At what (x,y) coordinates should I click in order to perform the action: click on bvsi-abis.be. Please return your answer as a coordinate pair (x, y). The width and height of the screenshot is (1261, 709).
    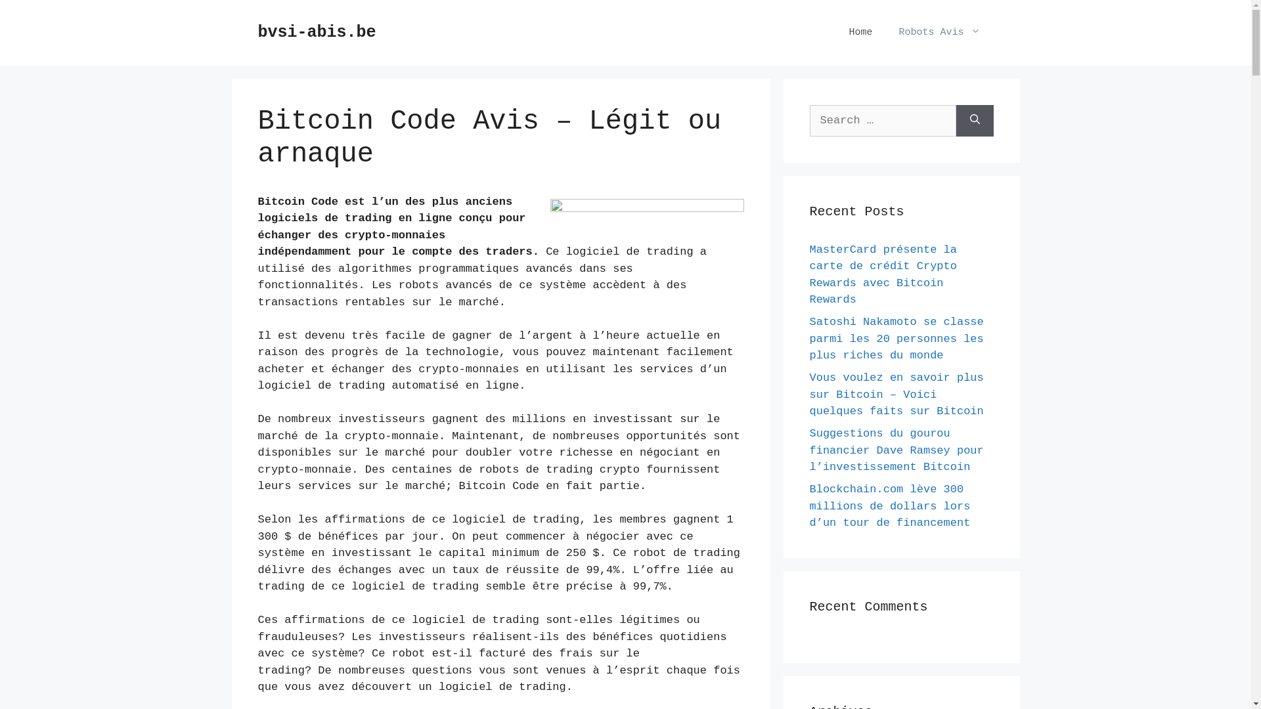
    Looking at the image, I should click on (317, 33).